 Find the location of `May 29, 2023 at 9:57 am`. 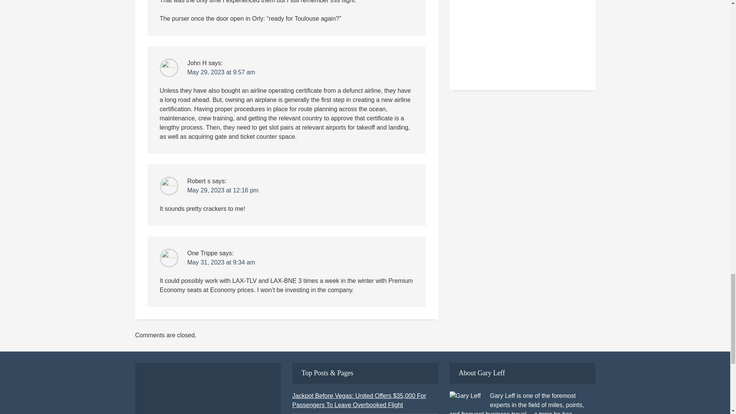

May 29, 2023 at 9:57 am is located at coordinates (221, 72).